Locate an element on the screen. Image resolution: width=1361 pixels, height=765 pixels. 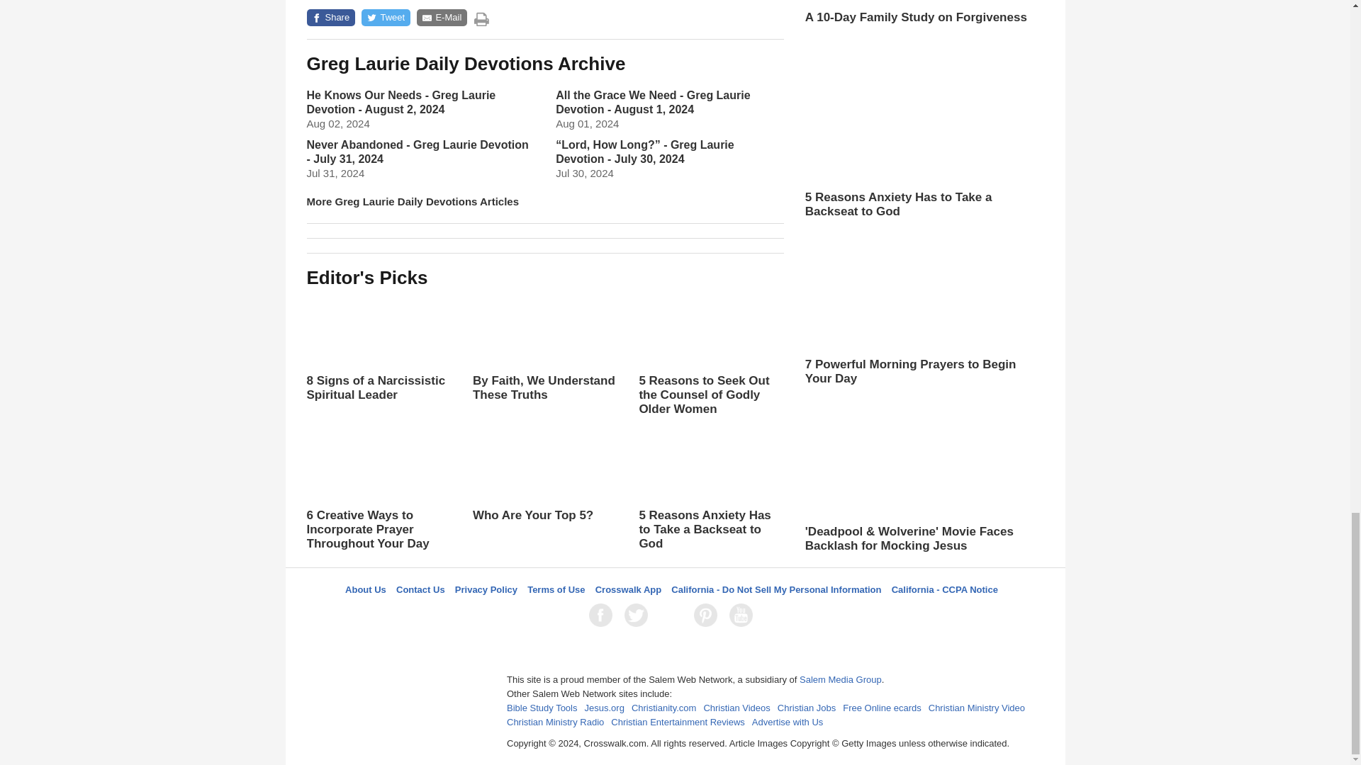
YouTube is located at coordinates (744, 615).